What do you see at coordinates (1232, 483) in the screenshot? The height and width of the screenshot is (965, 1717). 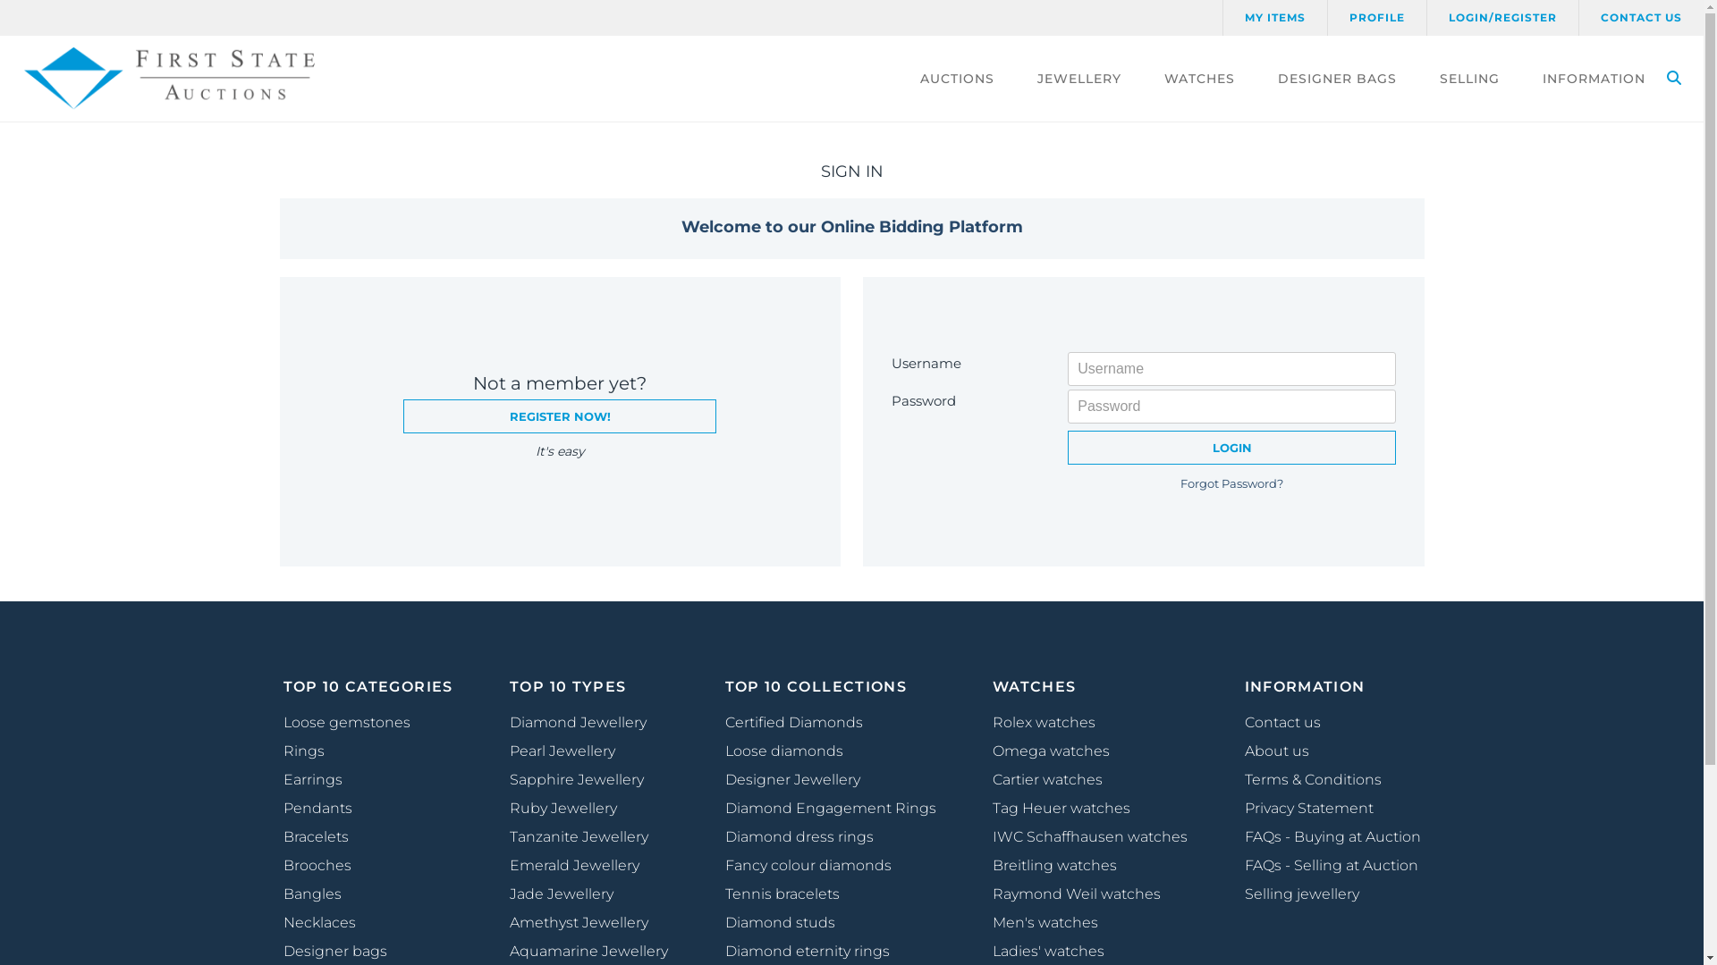 I see `Forgot Password?` at bounding box center [1232, 483].